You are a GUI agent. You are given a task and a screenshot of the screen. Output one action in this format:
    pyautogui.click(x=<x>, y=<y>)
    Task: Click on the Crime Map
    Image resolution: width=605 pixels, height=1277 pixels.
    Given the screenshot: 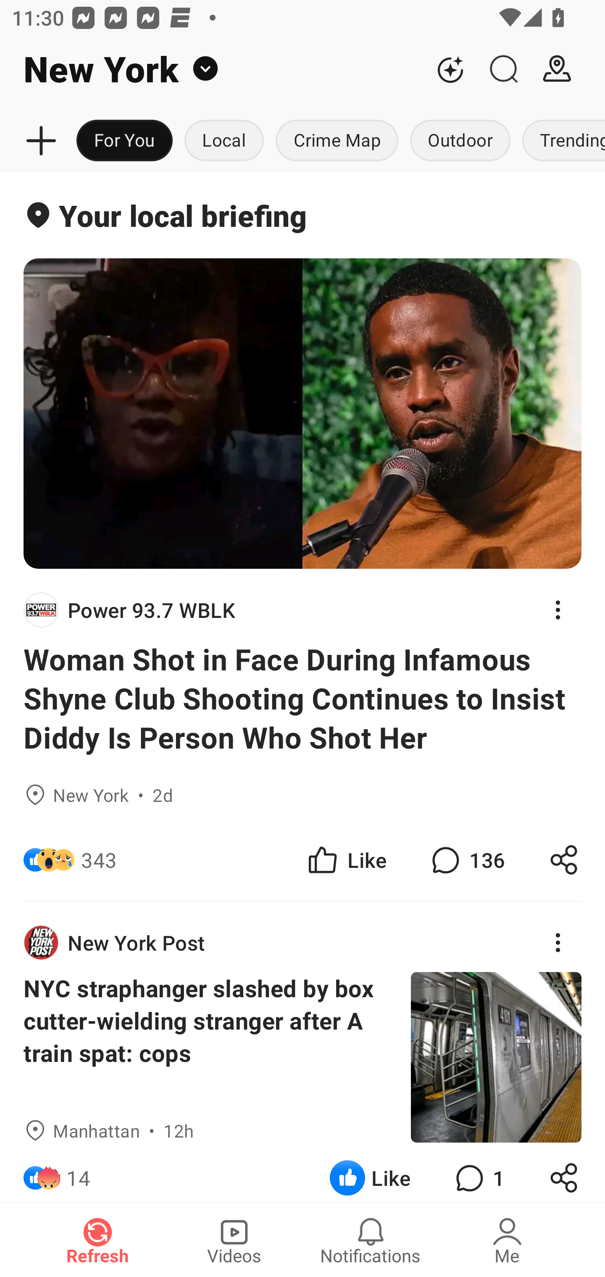 What is the action you would take?
    pyautogui.click(x=337, y=141)
    